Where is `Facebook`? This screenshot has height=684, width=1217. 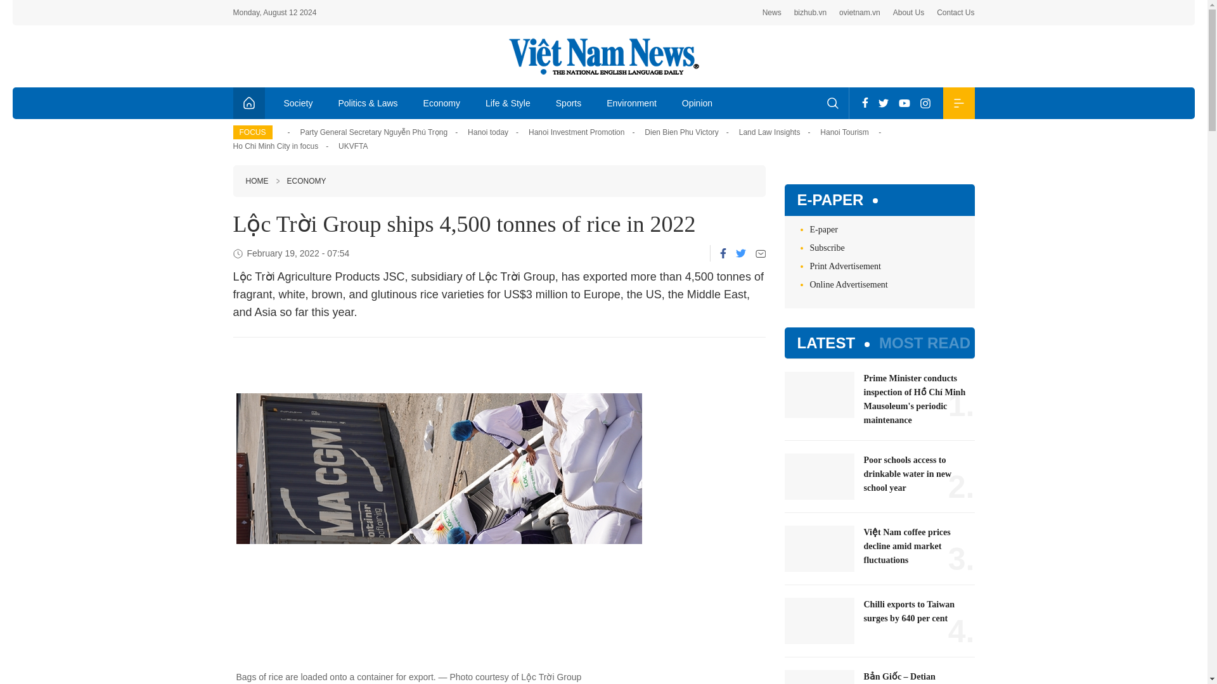
Facebook is located at coordinates (865, 103).